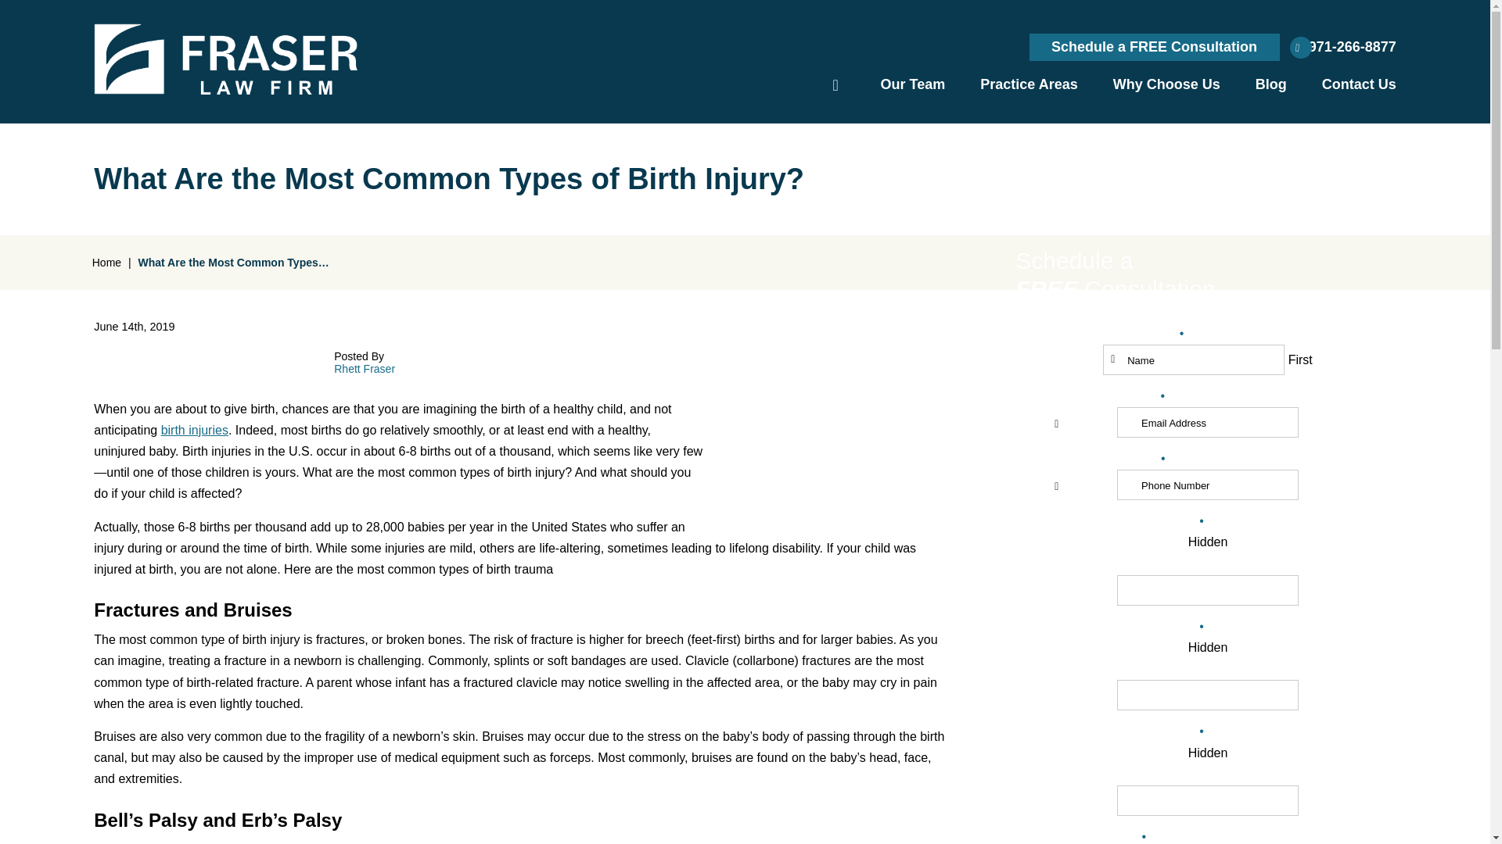  Describe the element at coordinates (364, 369) in the screenshot. I see `View Rhett Fraser's Profile` at that location.